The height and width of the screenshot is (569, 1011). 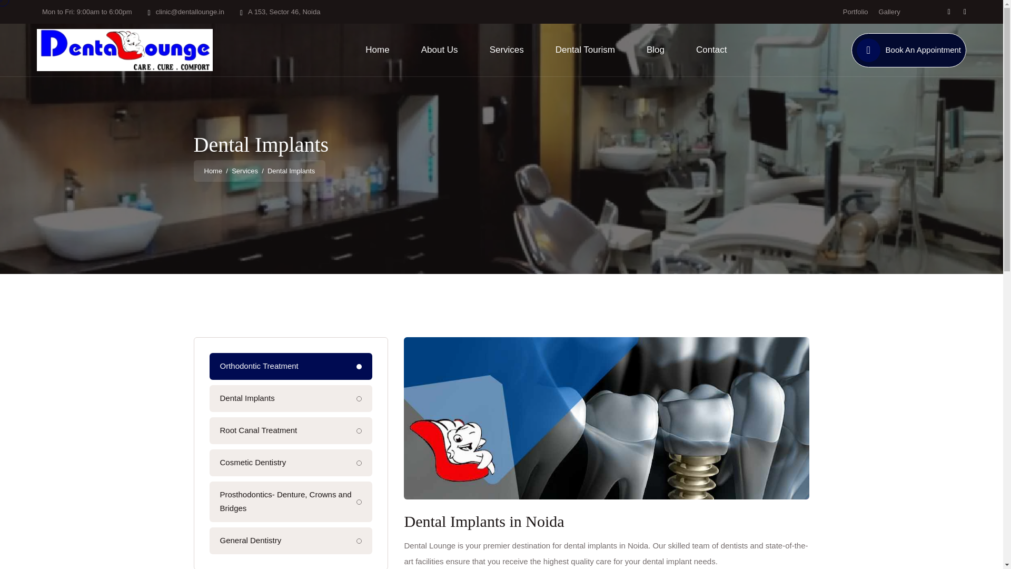 I want to click on Gallery, so click(x=889, y=12).